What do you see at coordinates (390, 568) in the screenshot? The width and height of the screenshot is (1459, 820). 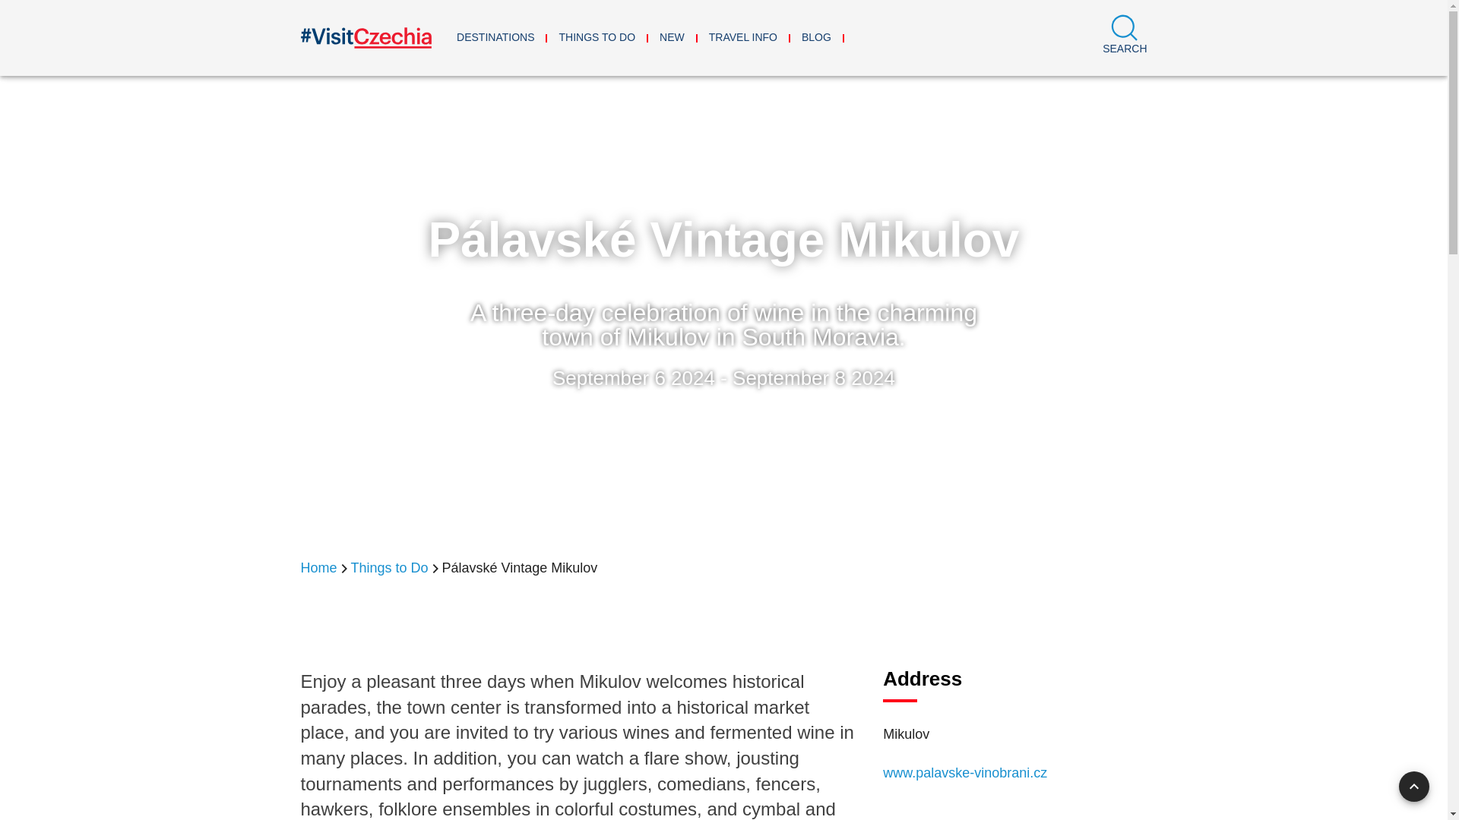 I see `Things to Do` at bounding box center [390, 568].